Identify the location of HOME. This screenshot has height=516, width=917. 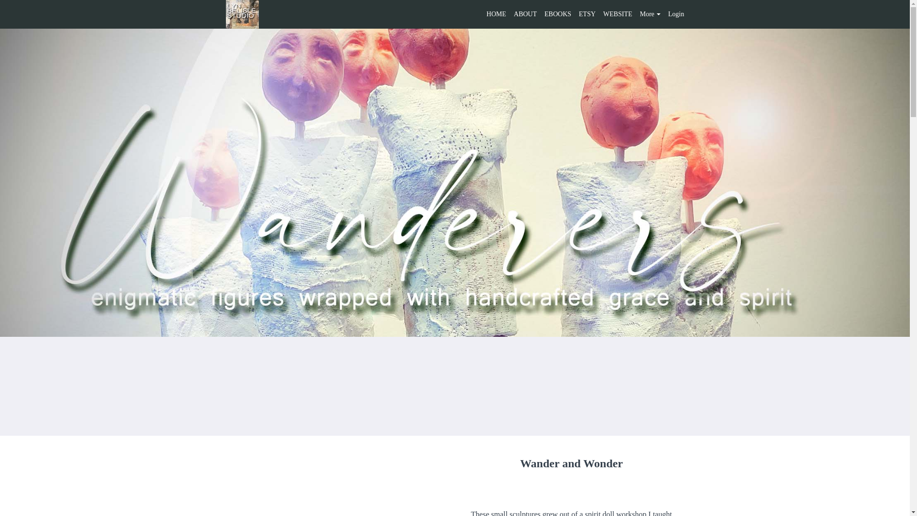
(496, 14).